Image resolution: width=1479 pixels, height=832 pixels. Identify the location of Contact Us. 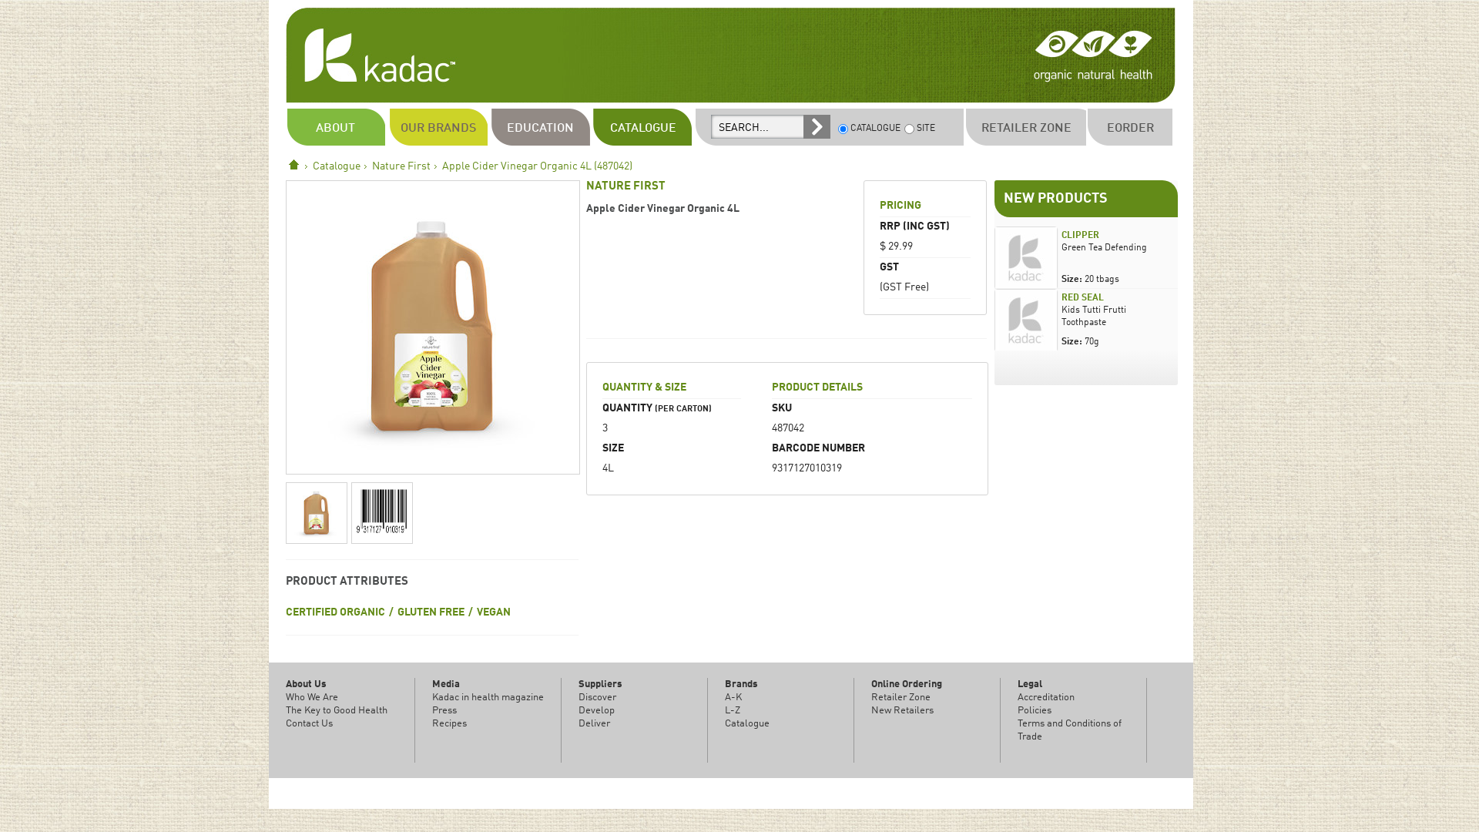
(310, 724).